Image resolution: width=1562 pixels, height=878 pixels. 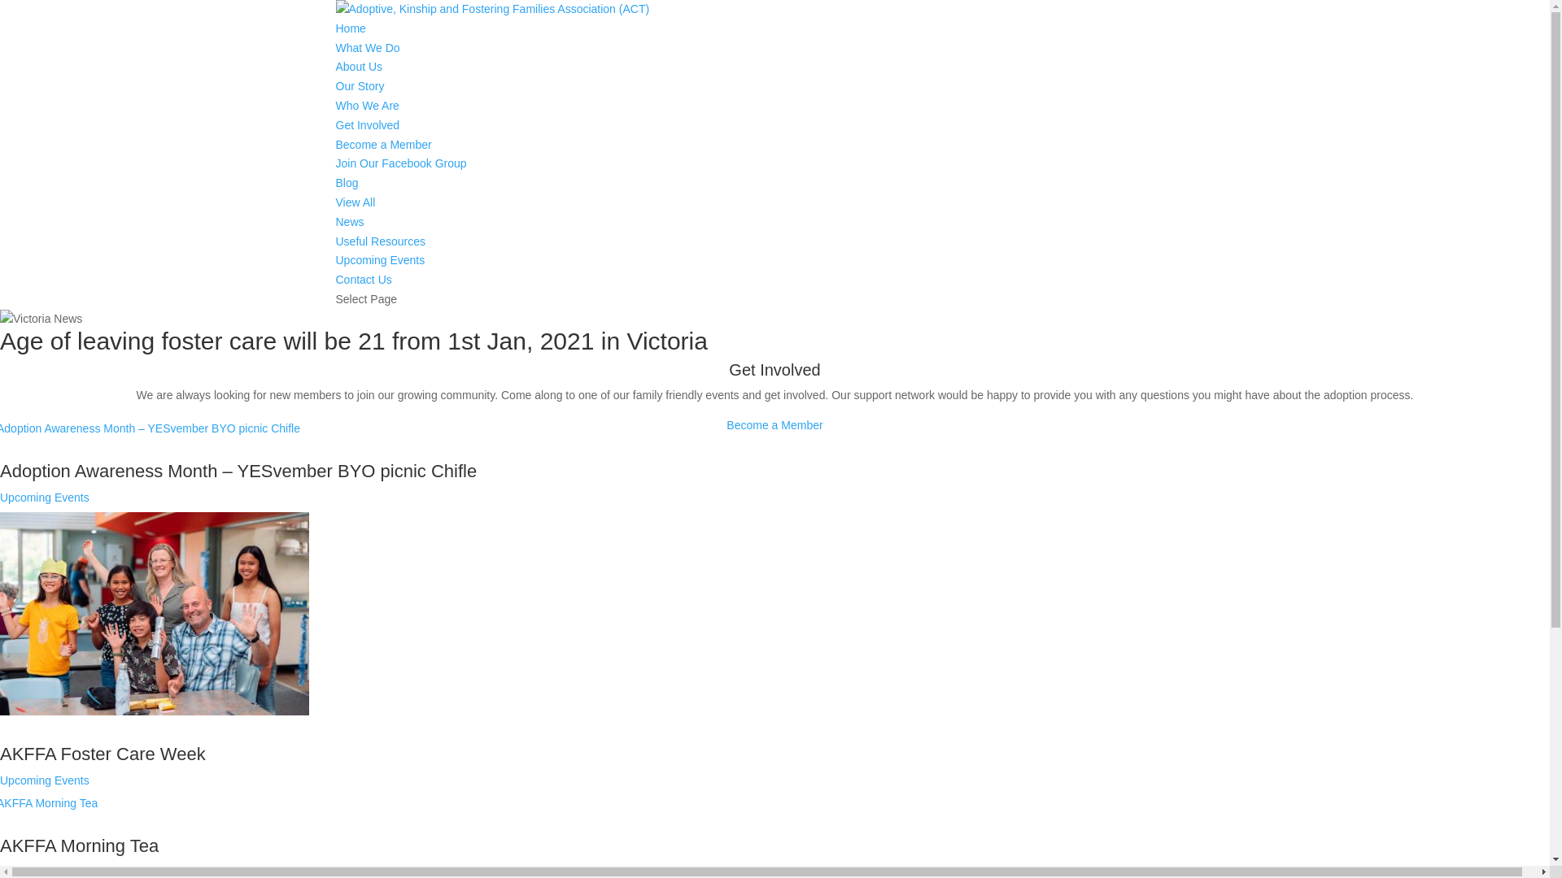 What do you see at coordinates (774, 425) in the screenshot?
I see `Become a Member` at bounding box center [774, 425].